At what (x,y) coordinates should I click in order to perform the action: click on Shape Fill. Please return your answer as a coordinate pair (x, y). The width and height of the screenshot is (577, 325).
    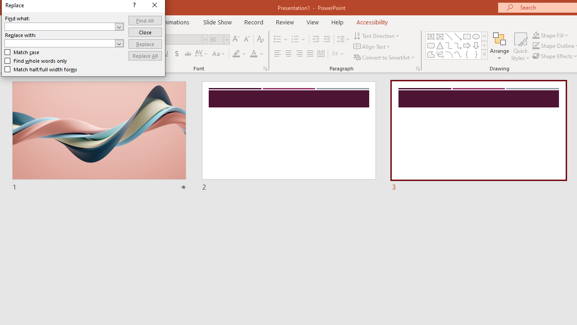
    Looking at the image, I should click on (550, 35).